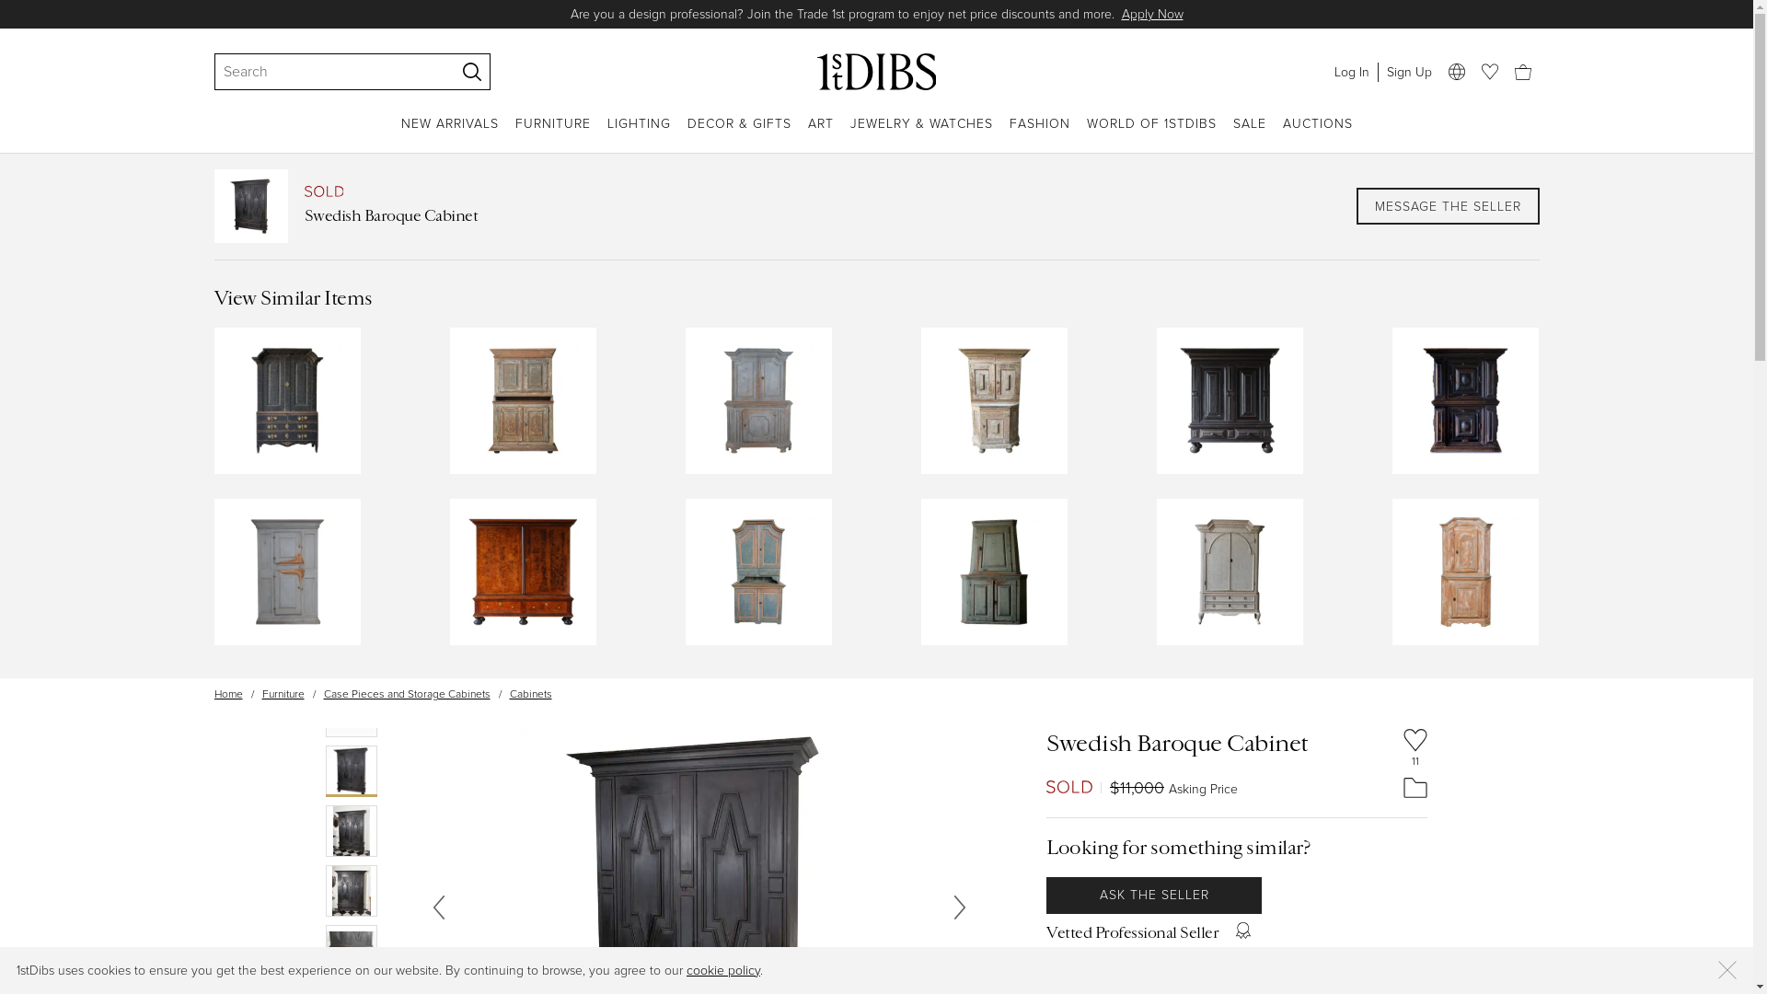 The width and height of the screenshot is (1767, 994). What do you see at coordinates (639, 134) in the screenshot?
I see `LIGHTING` at bounding box center [639, 134].